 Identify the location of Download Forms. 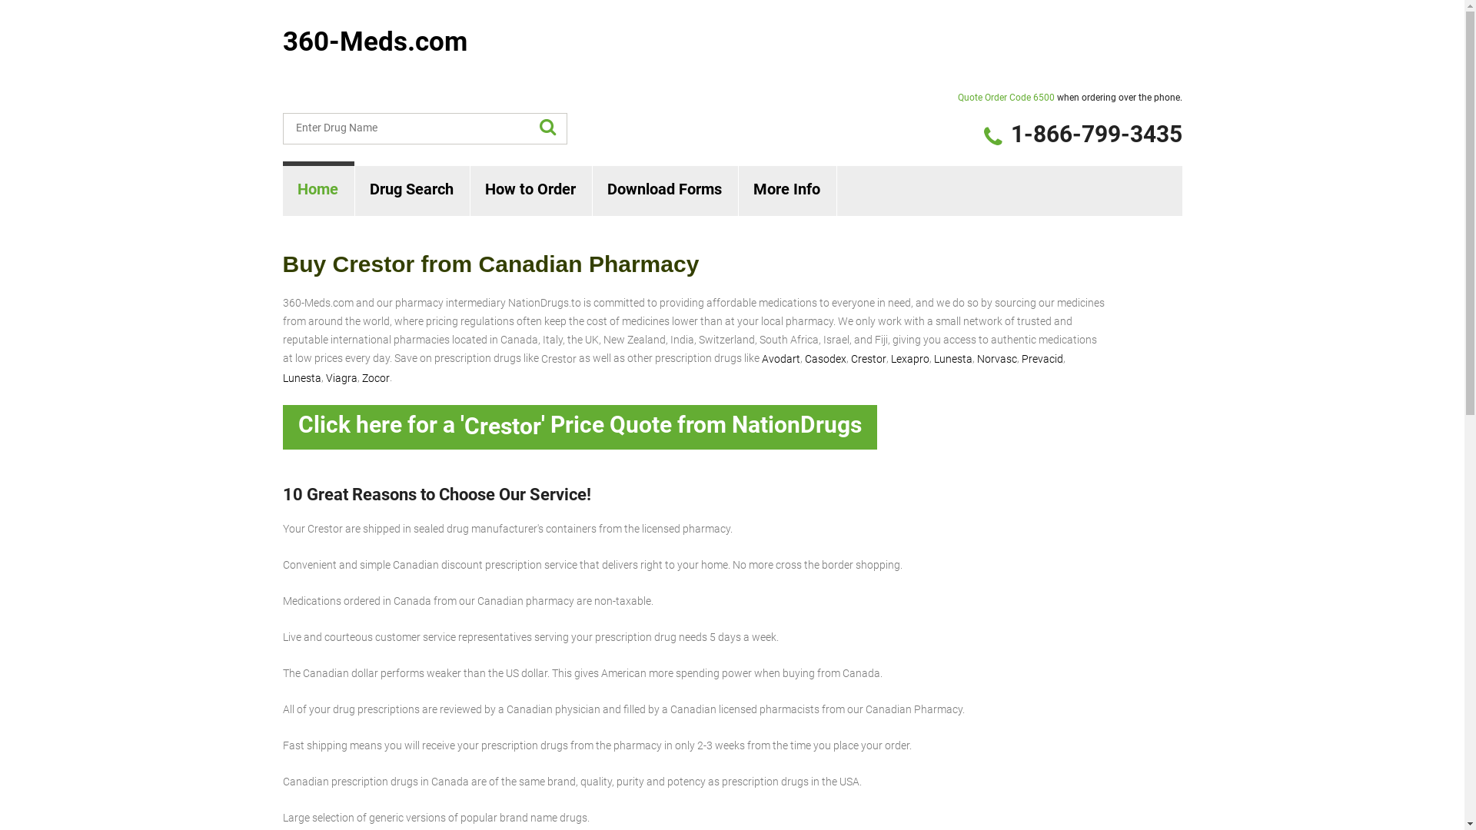
(664, 191).